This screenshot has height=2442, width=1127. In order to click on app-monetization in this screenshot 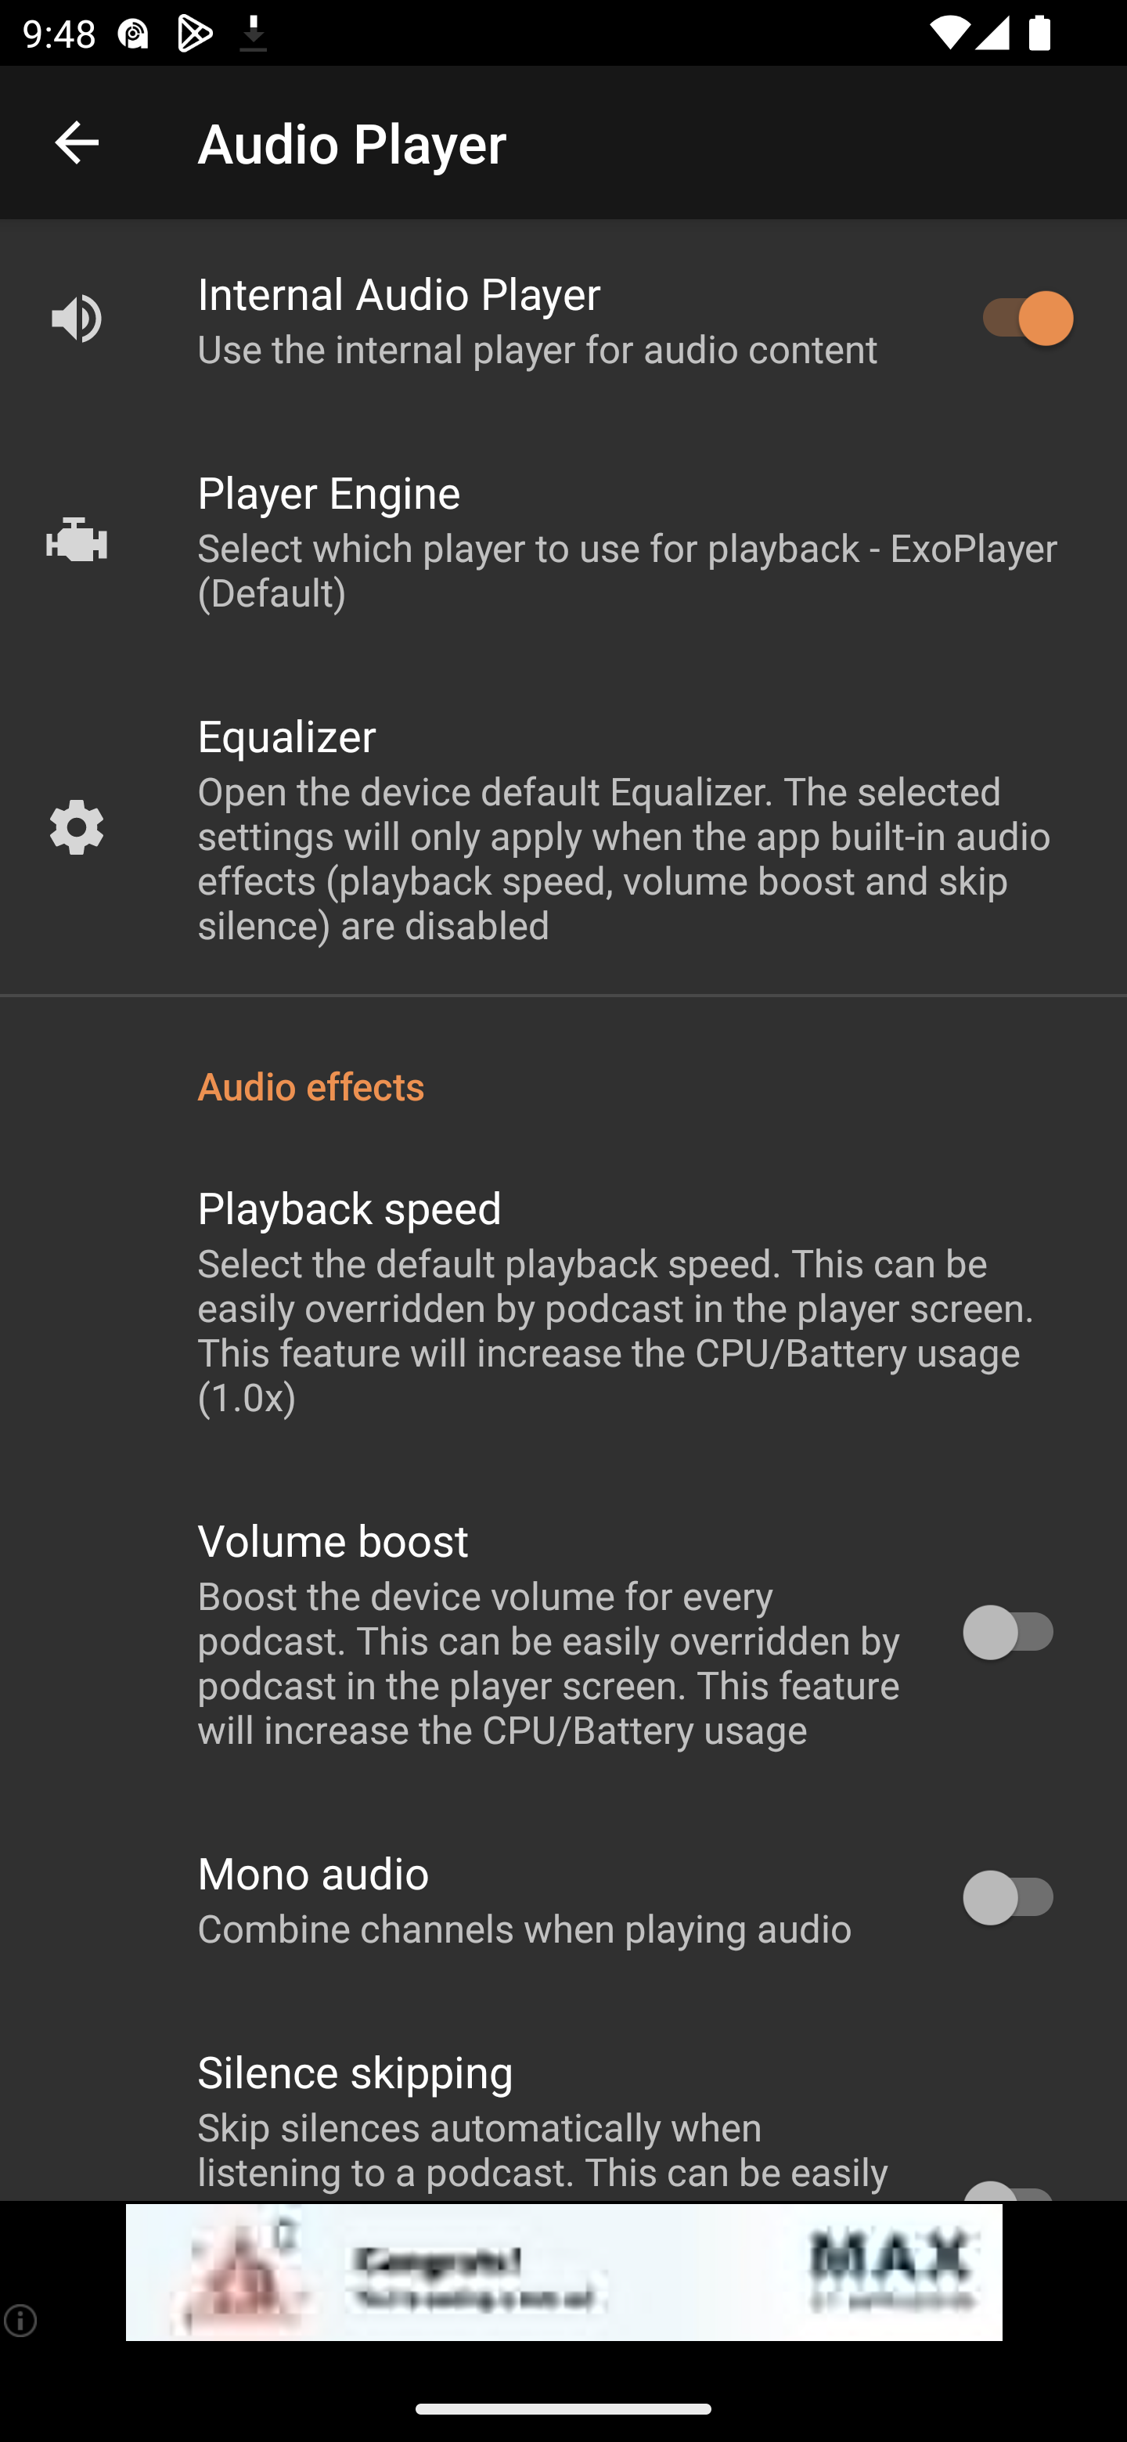, I will do `click(563, 2273)`.